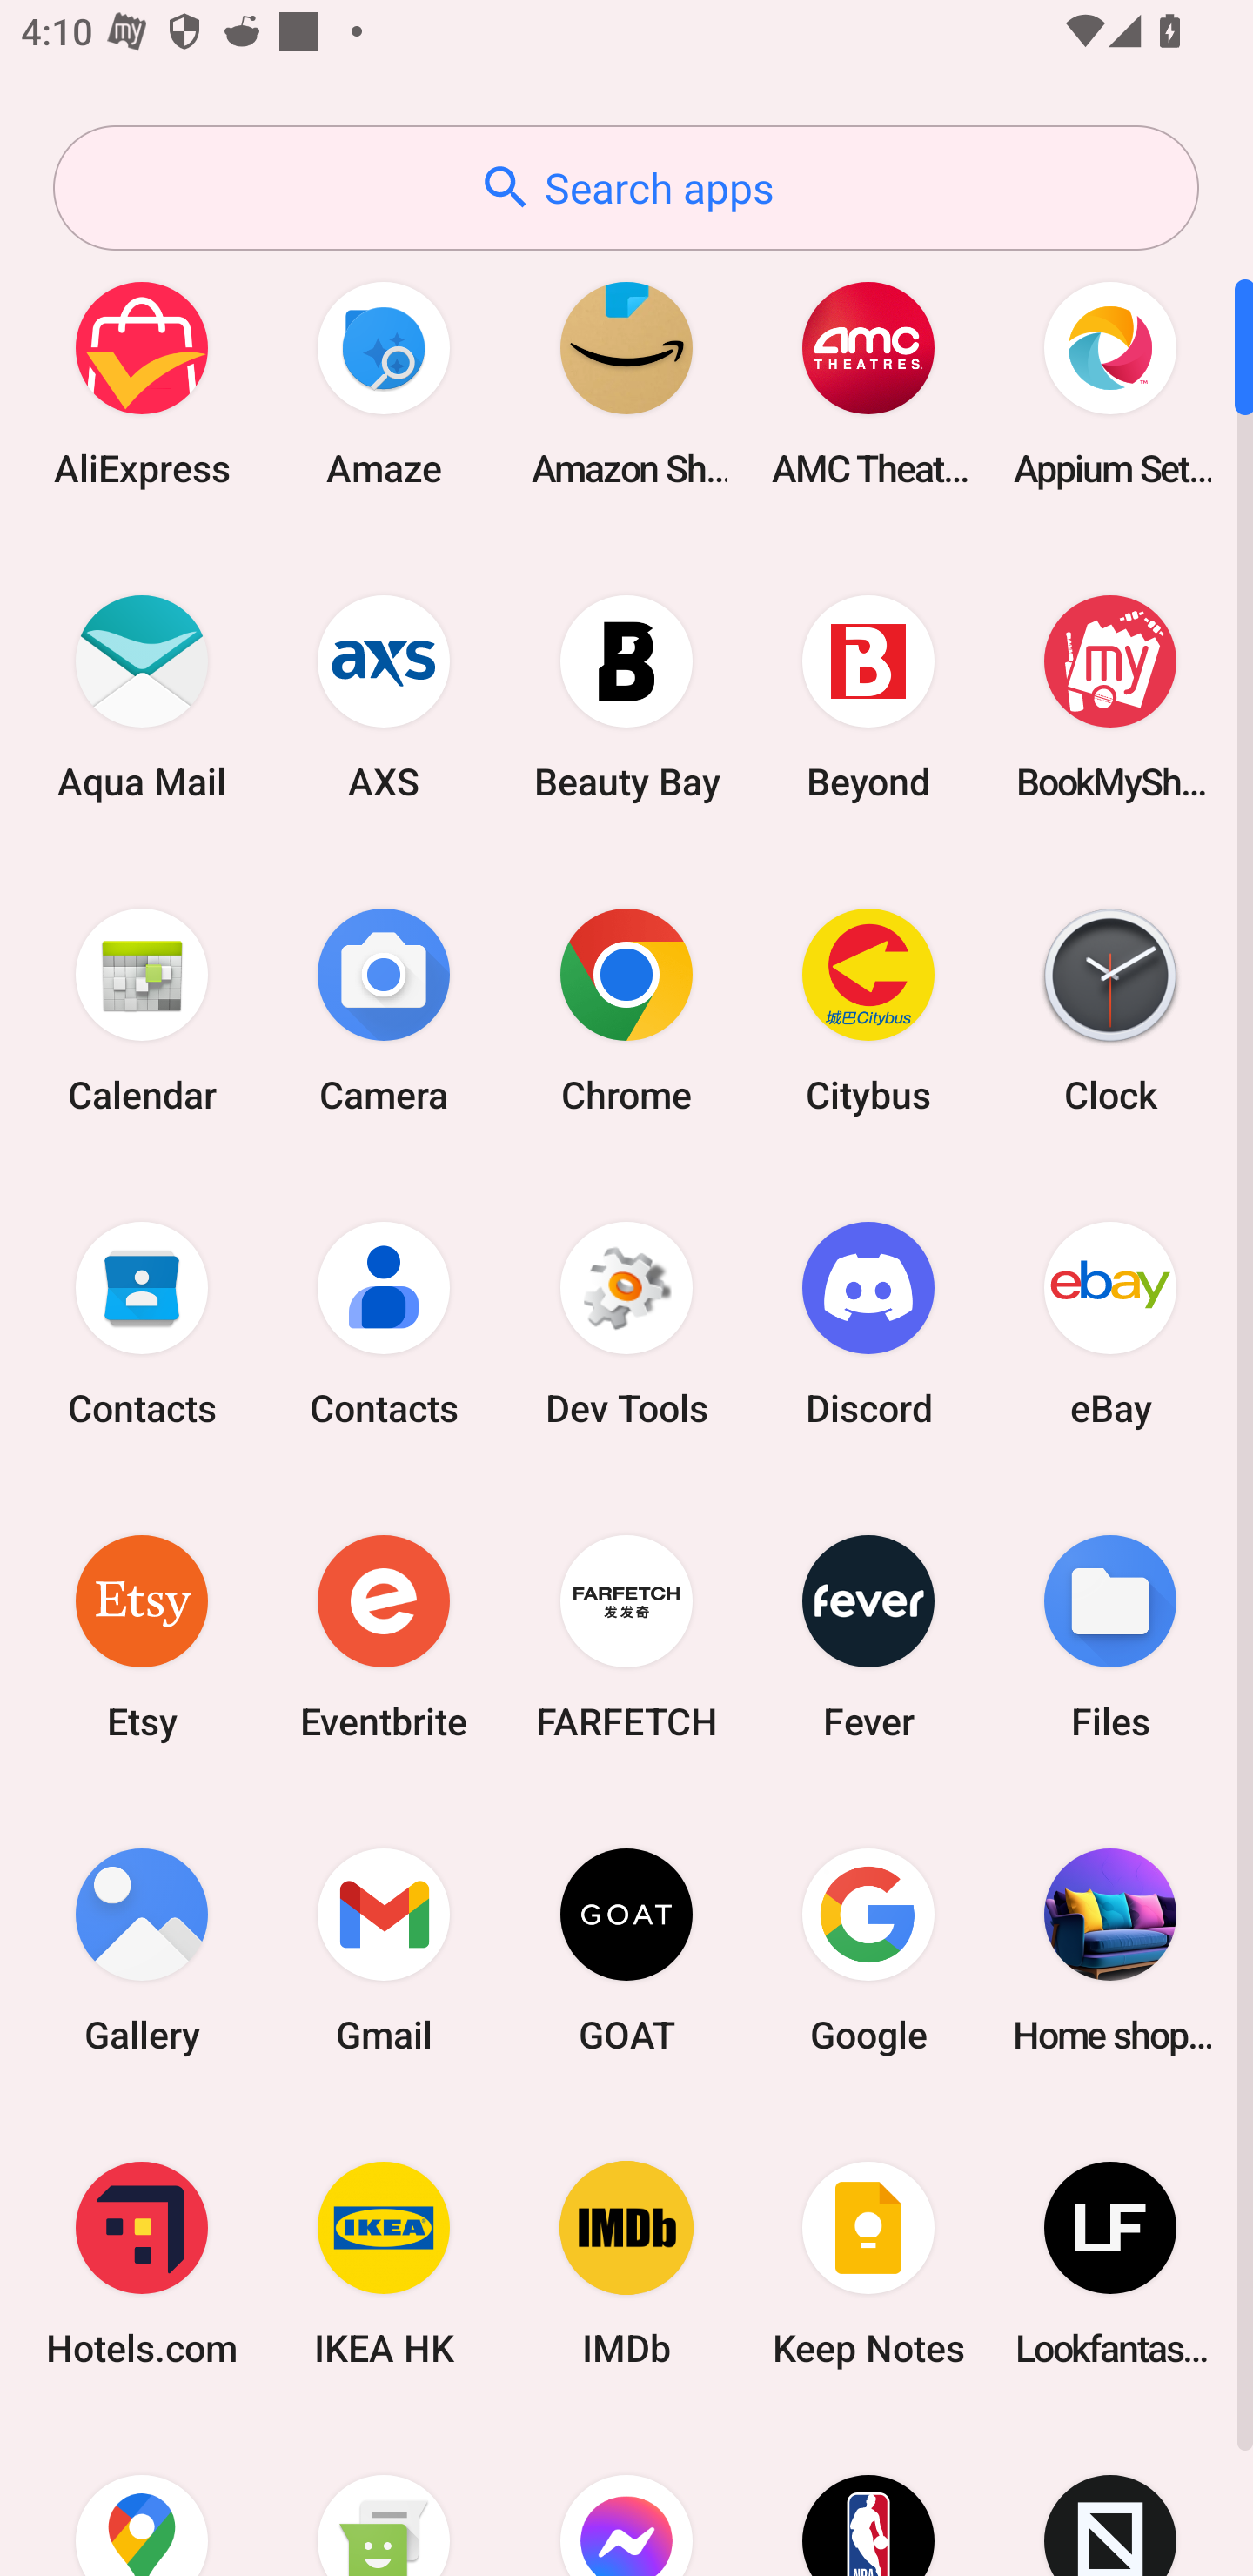 This screenshot has height=2576, width=1253. I want to click on IKEA HK, so click(384, 2264).